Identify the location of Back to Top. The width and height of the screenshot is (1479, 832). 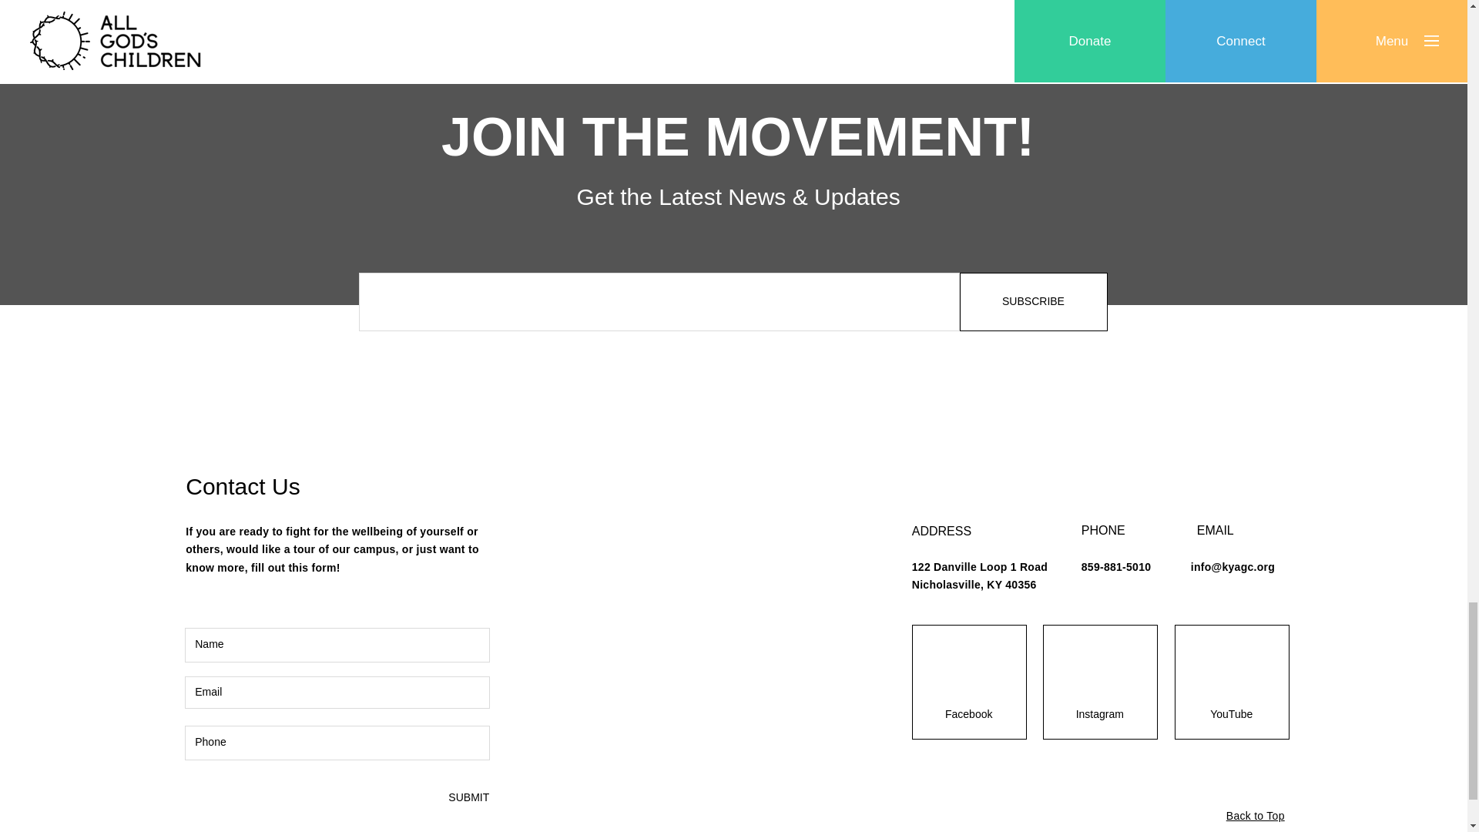
(1256, 815).